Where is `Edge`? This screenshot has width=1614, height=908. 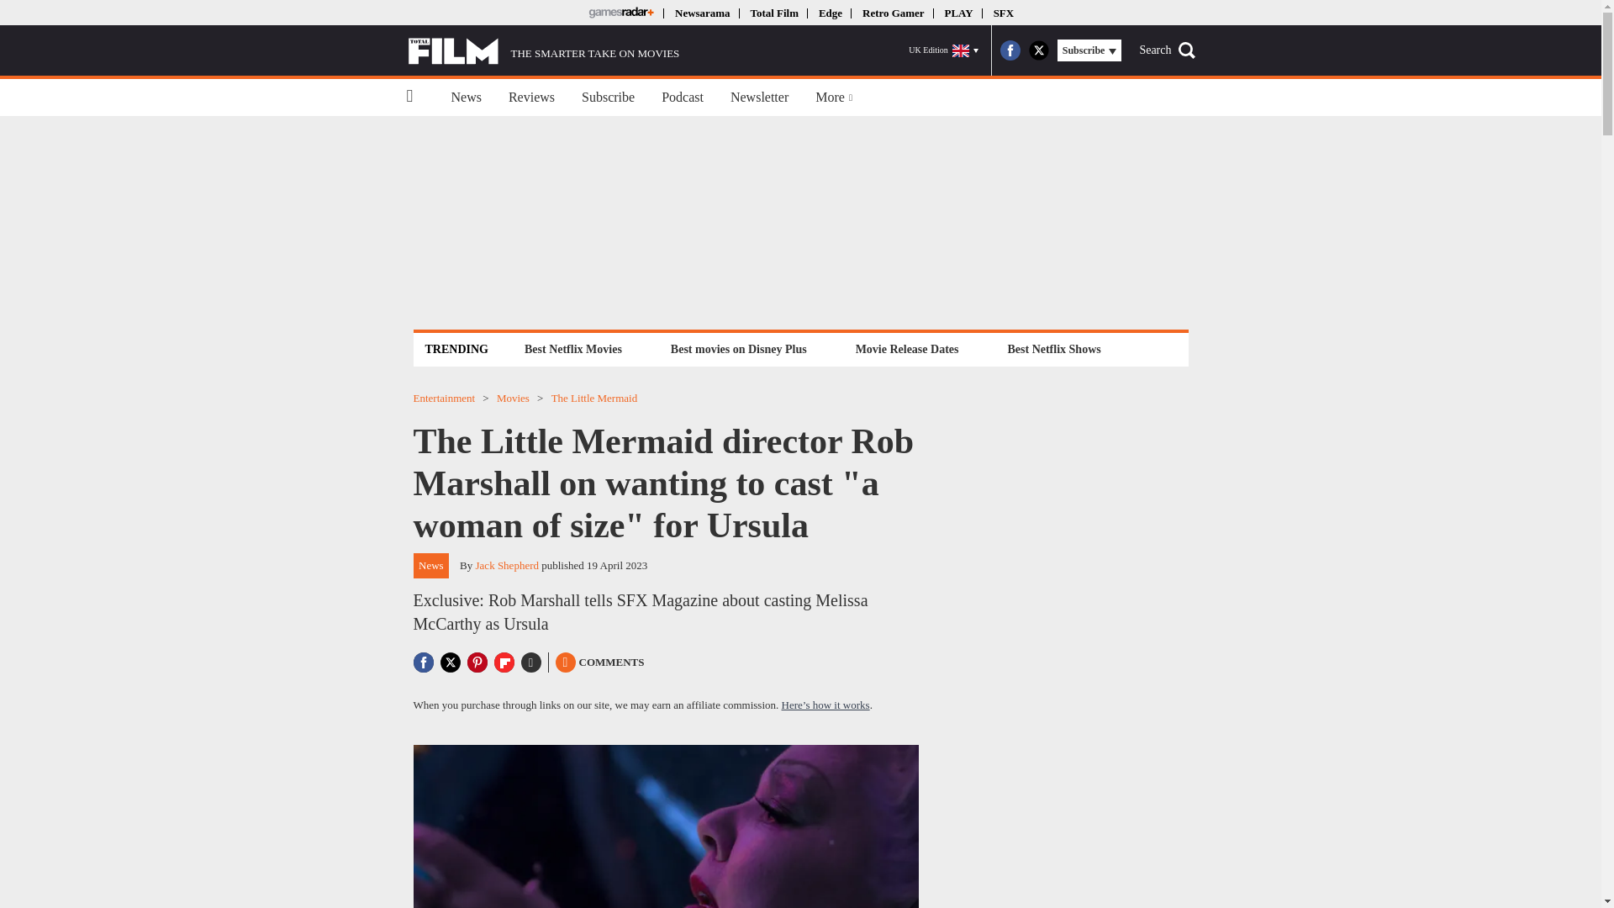 Edge is located at coordinates (831, 12).